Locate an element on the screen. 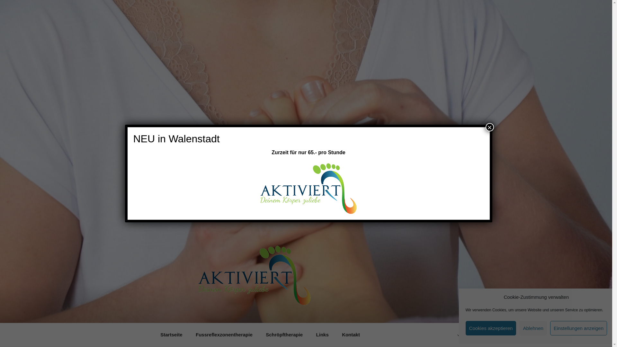 The height and width of the screenshot is (347, 617). Kontakt is located at coordinates (351, 335).